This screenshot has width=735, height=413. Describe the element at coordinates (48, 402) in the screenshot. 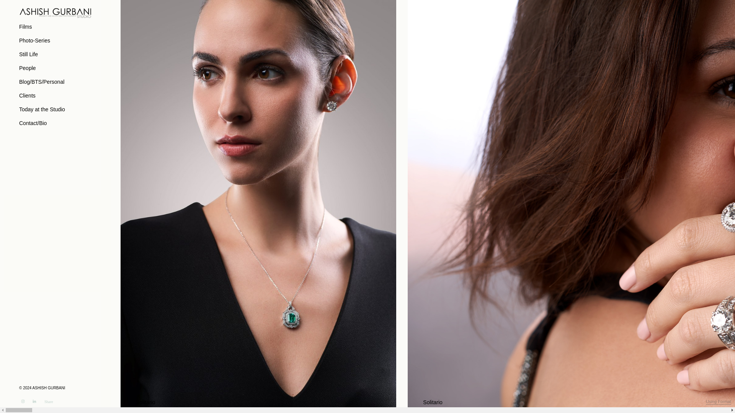

I see `Share` at that location.